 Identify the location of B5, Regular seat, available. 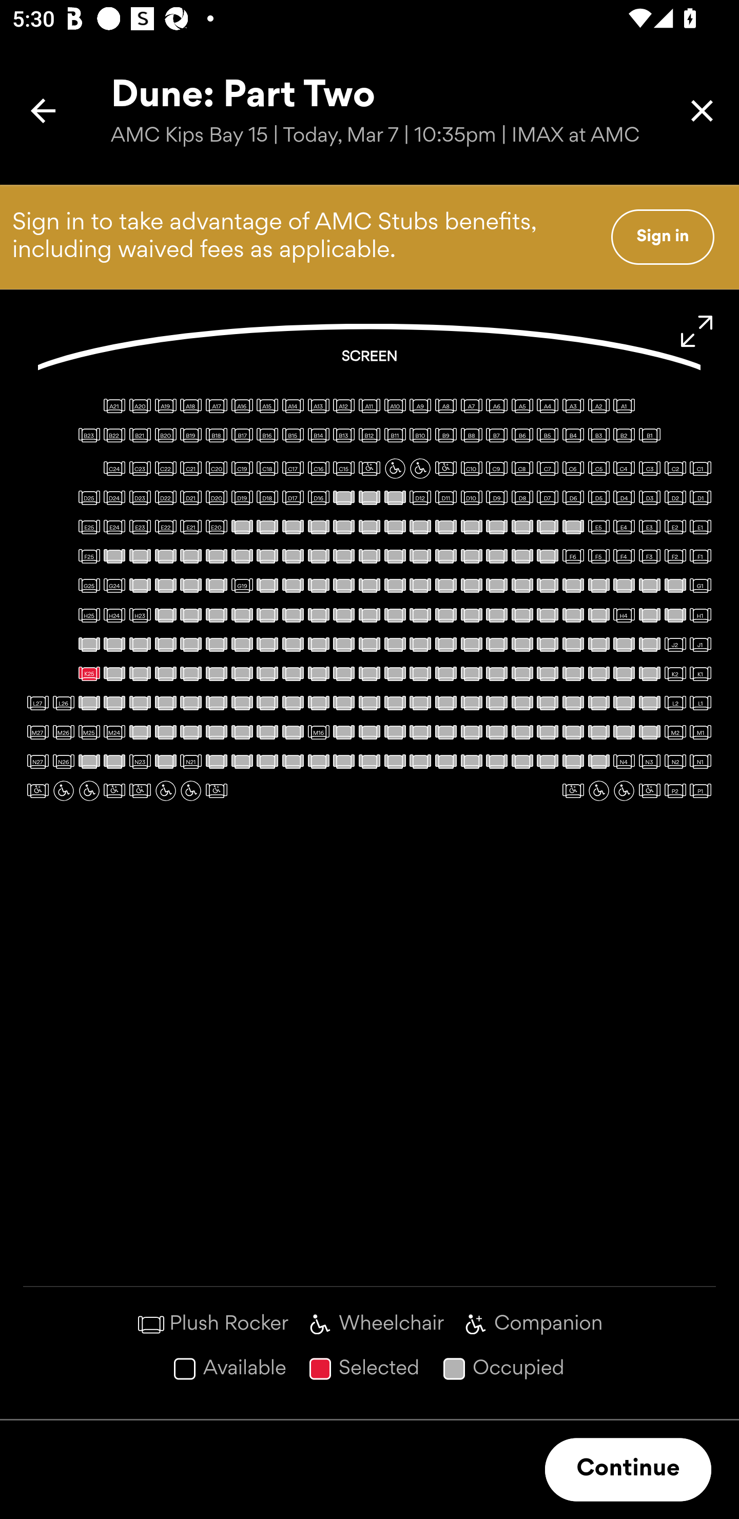
(547, 435).